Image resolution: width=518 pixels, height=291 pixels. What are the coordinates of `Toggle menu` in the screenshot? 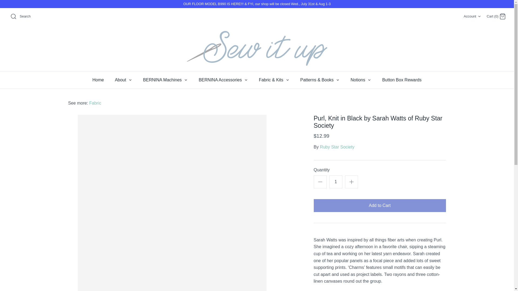 It's located at (288, 80).